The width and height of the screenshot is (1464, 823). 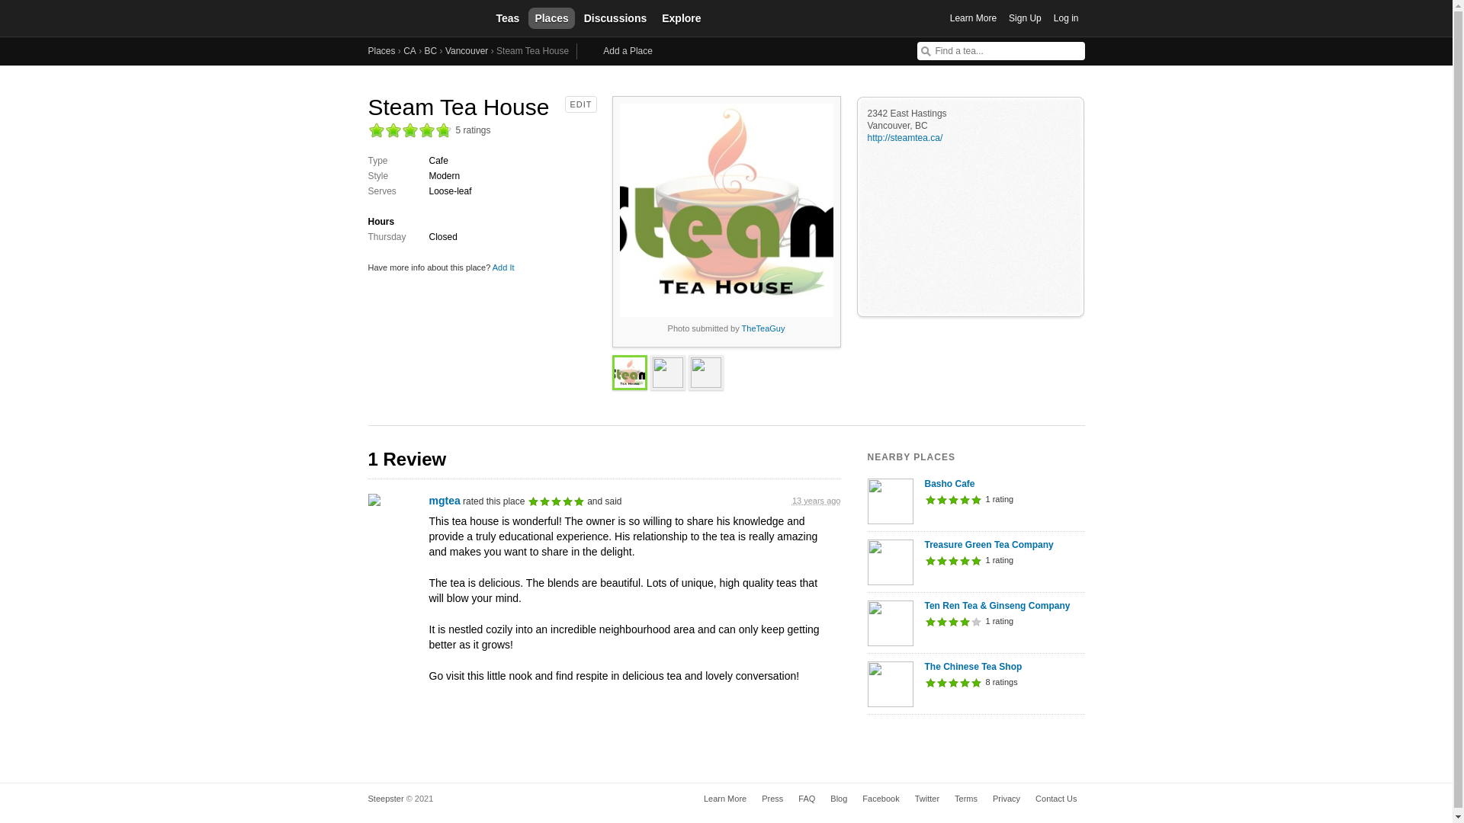 What do you see at coordinates (466, 51) in the screenshot?
I see `Vancouver` at bounding box center [466, 51].